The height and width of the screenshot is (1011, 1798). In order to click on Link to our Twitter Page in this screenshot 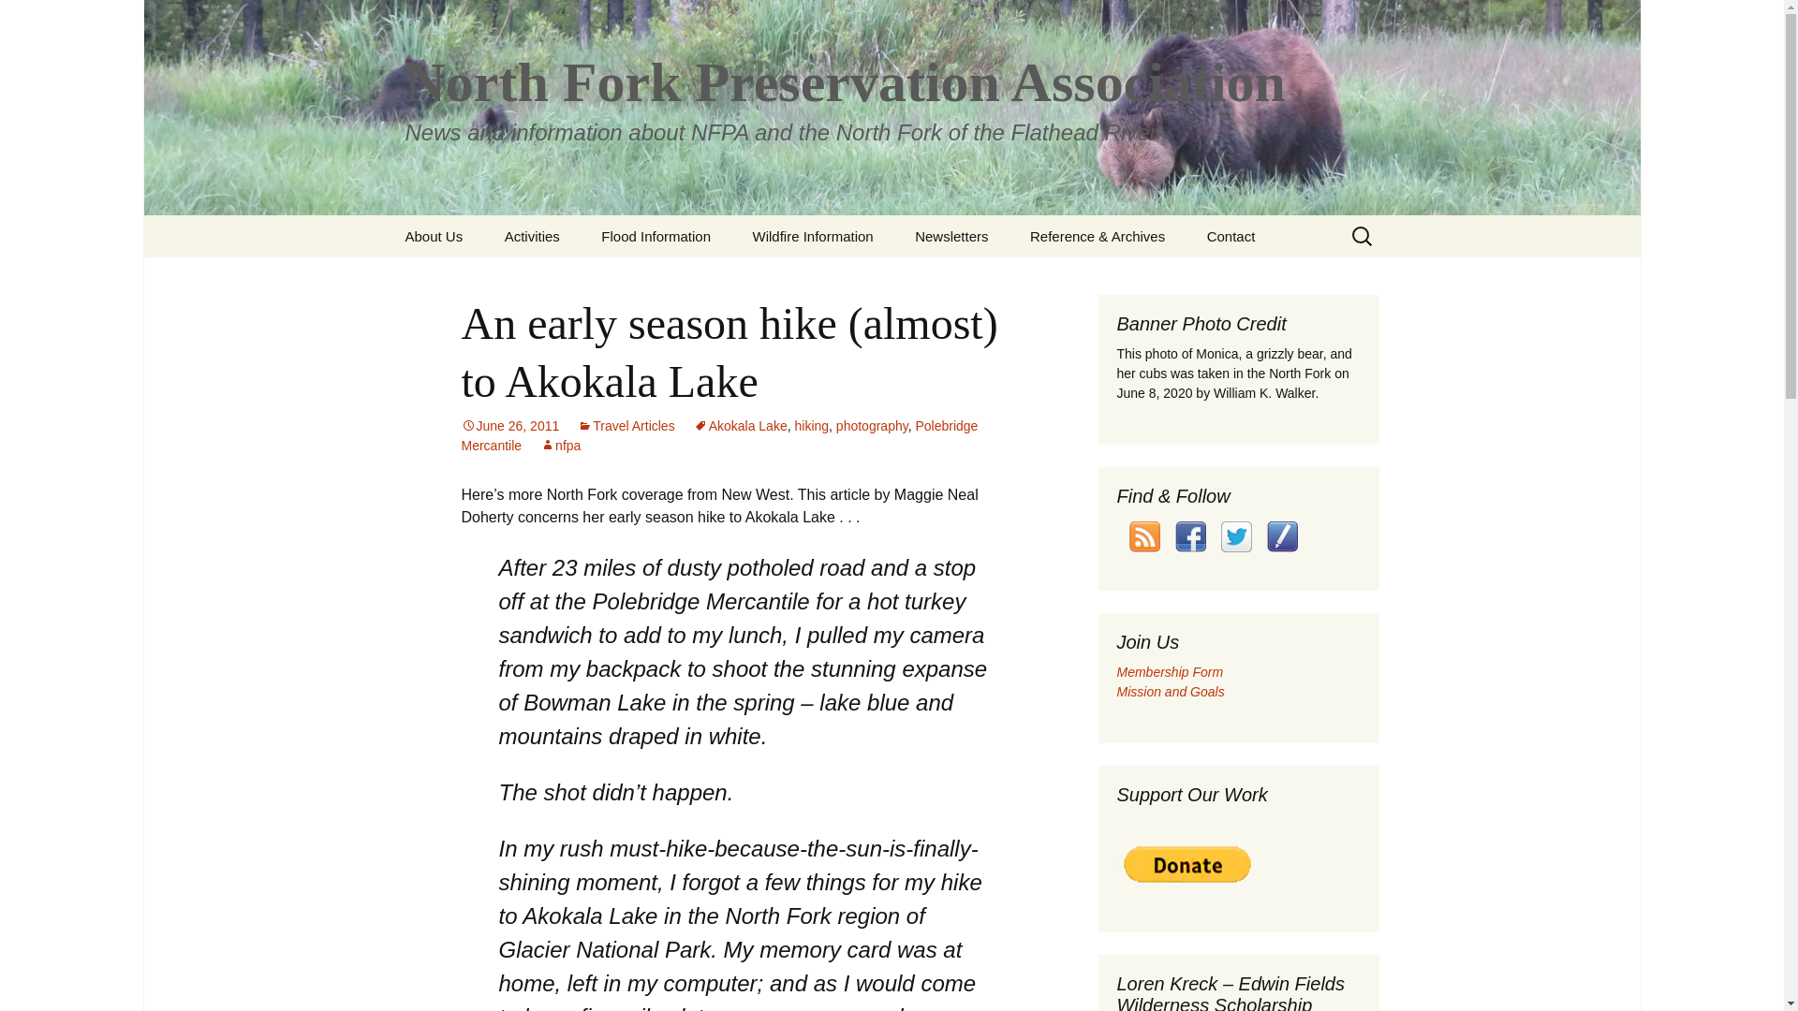, I will do `click(1236, 536)`.